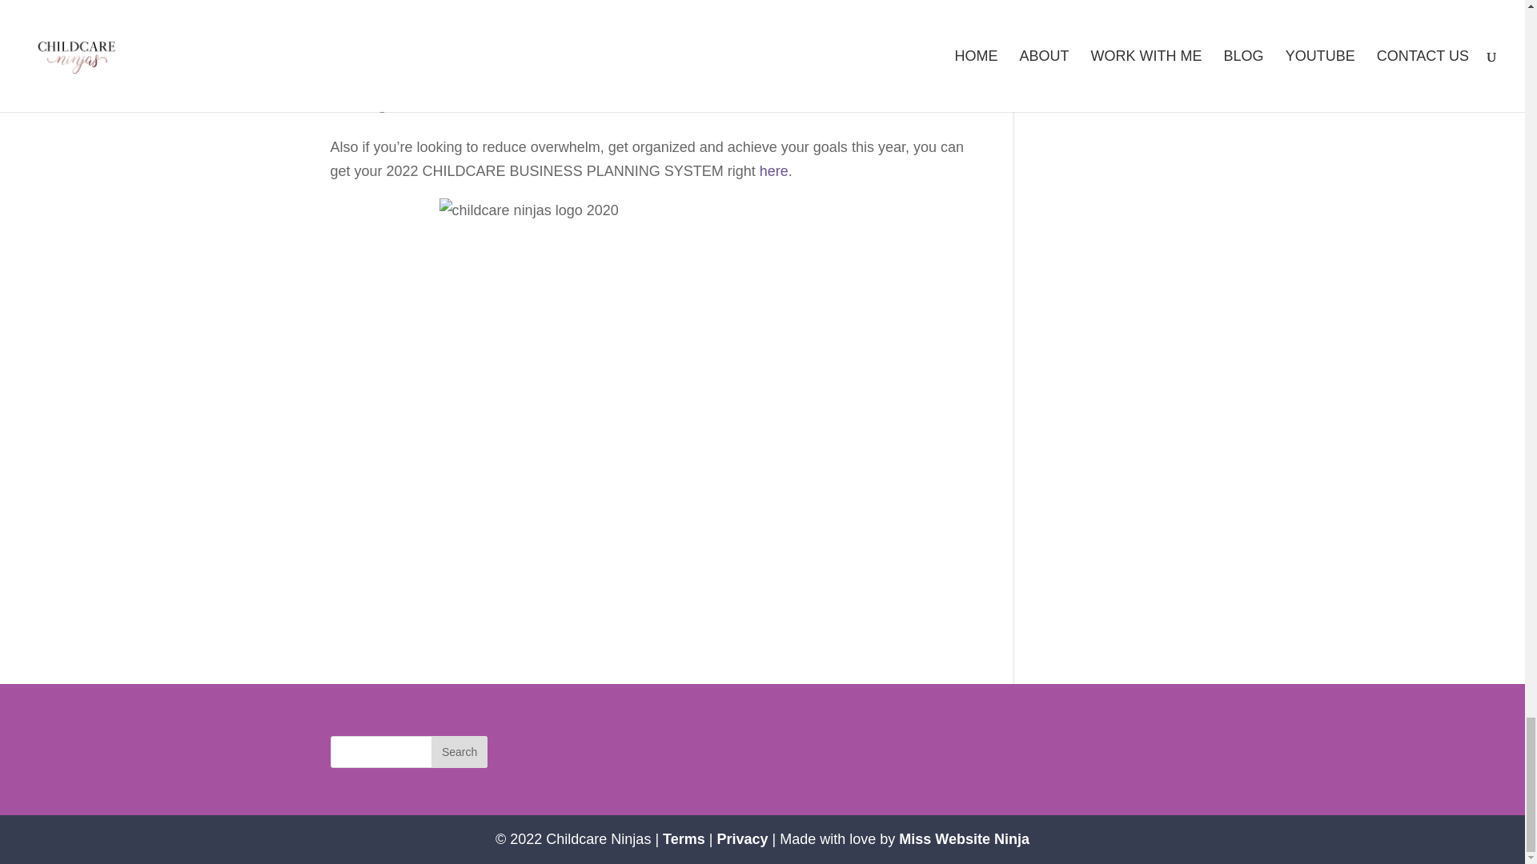  Describe the element at coordinates (964, 838) in the screenshot. I see `Miss Website Ninja` at that location.